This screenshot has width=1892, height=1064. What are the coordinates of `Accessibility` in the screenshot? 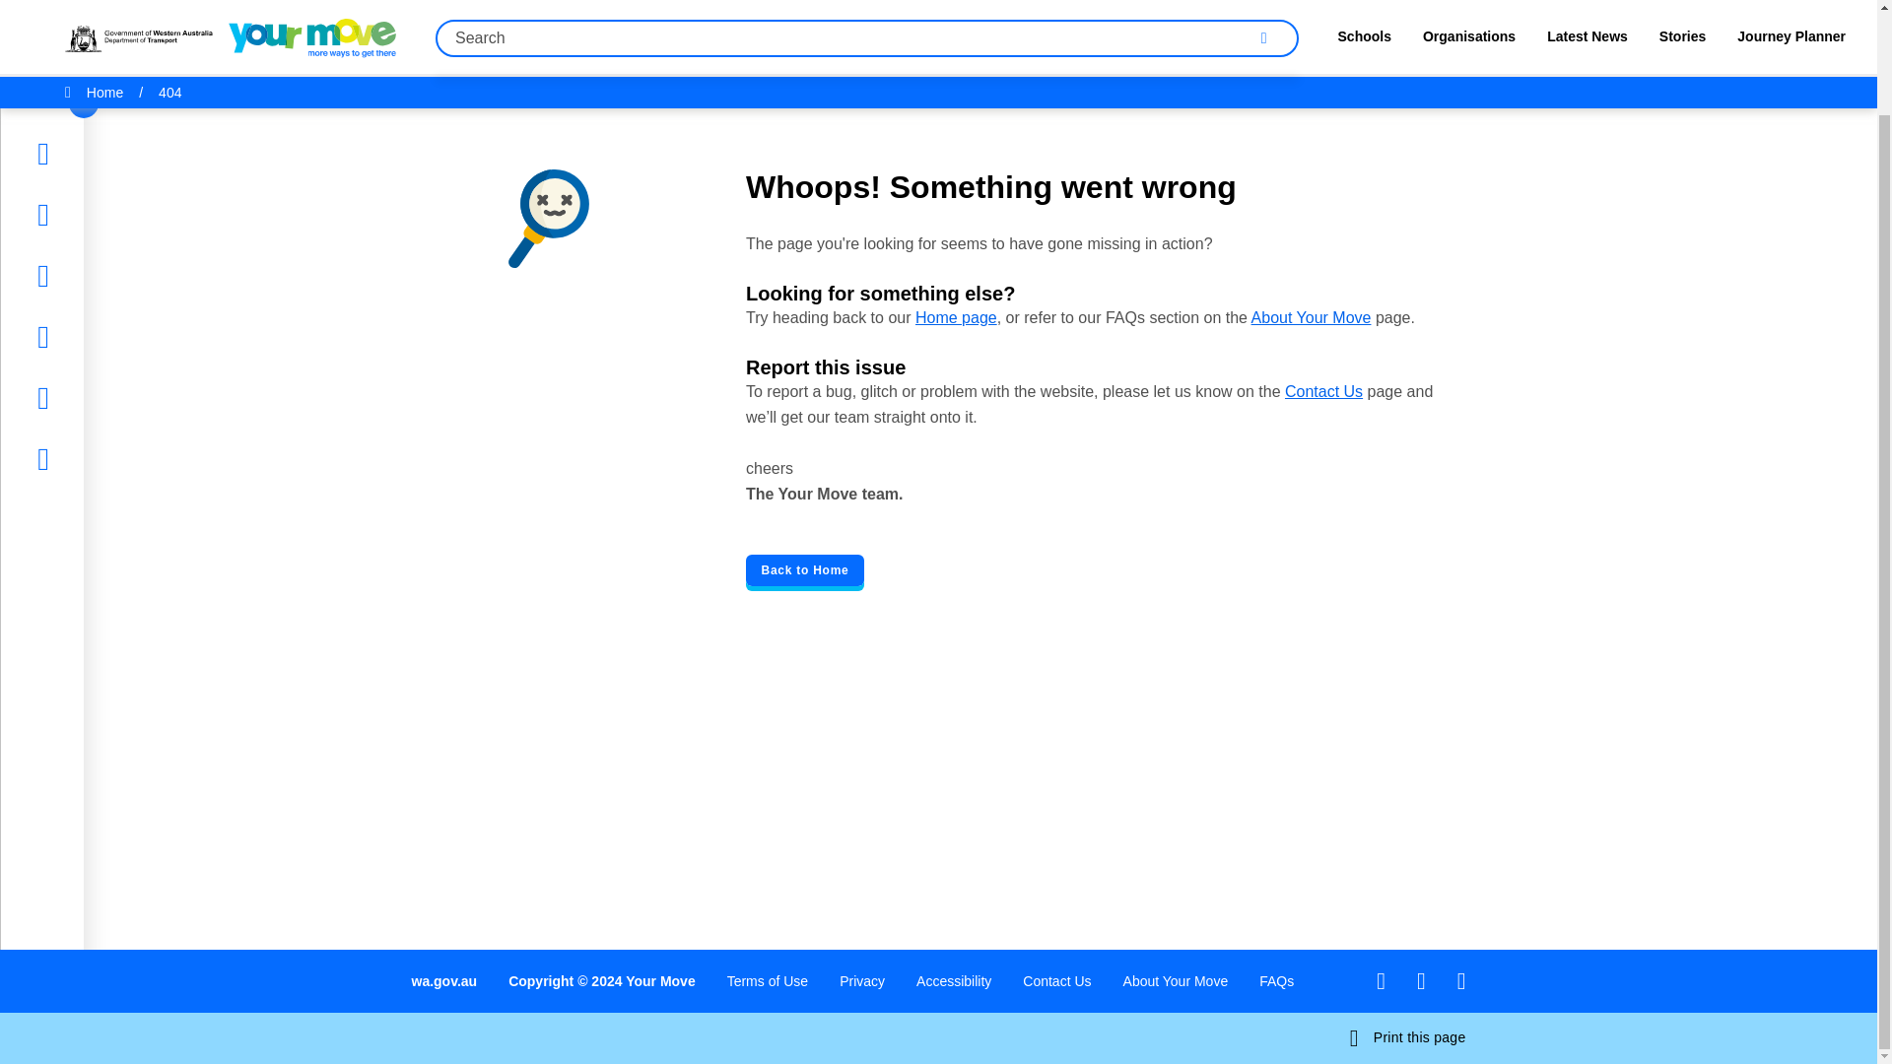 It's located at (954, 980).